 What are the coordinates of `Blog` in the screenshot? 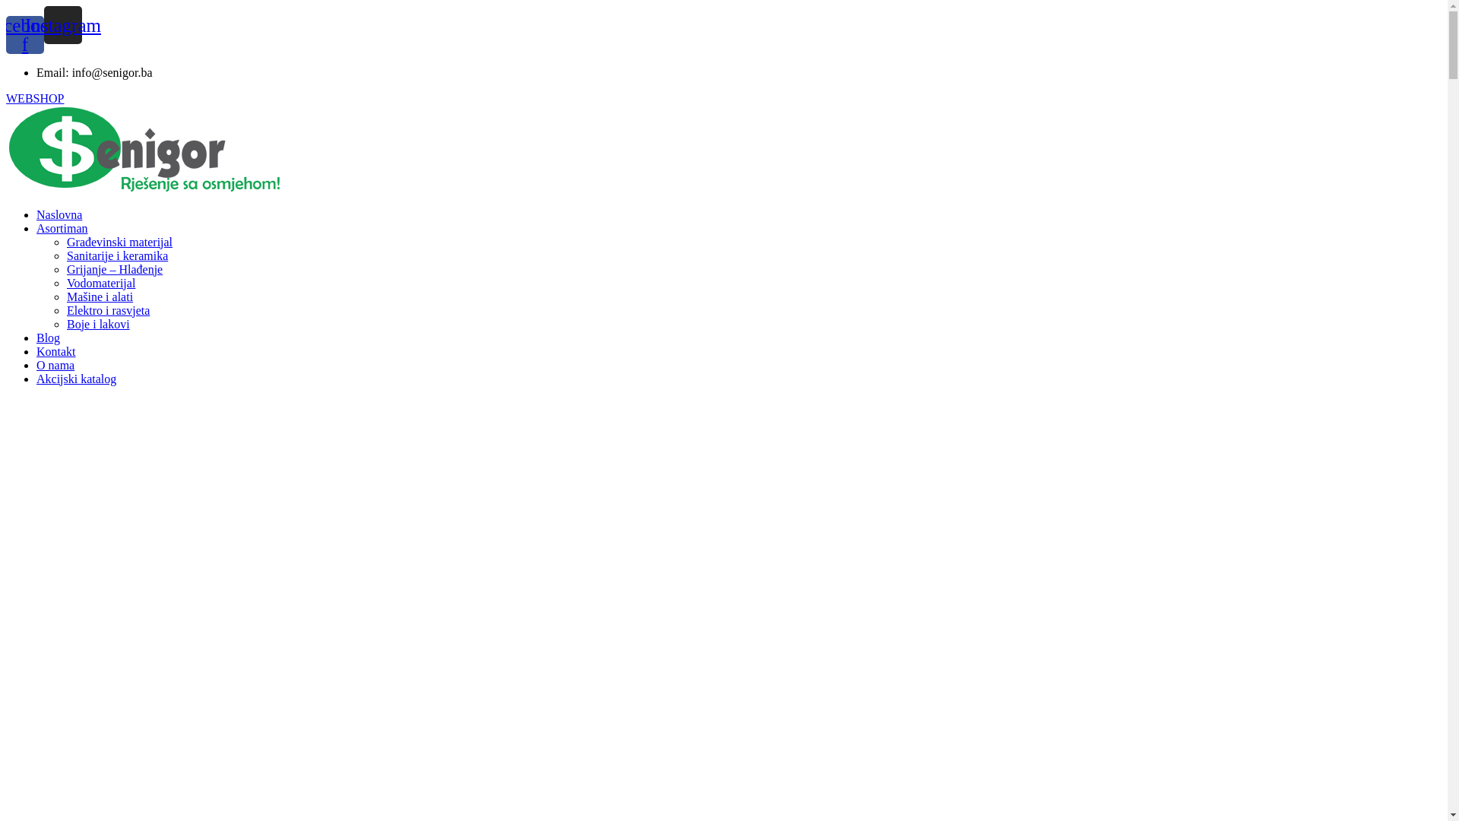 It's located at (49, 338).